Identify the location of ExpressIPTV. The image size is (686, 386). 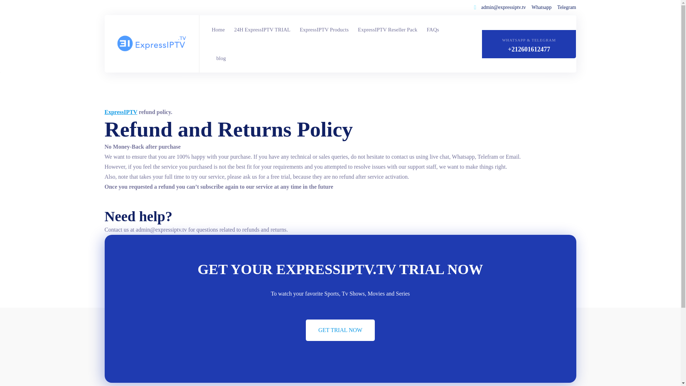
(121, 112).